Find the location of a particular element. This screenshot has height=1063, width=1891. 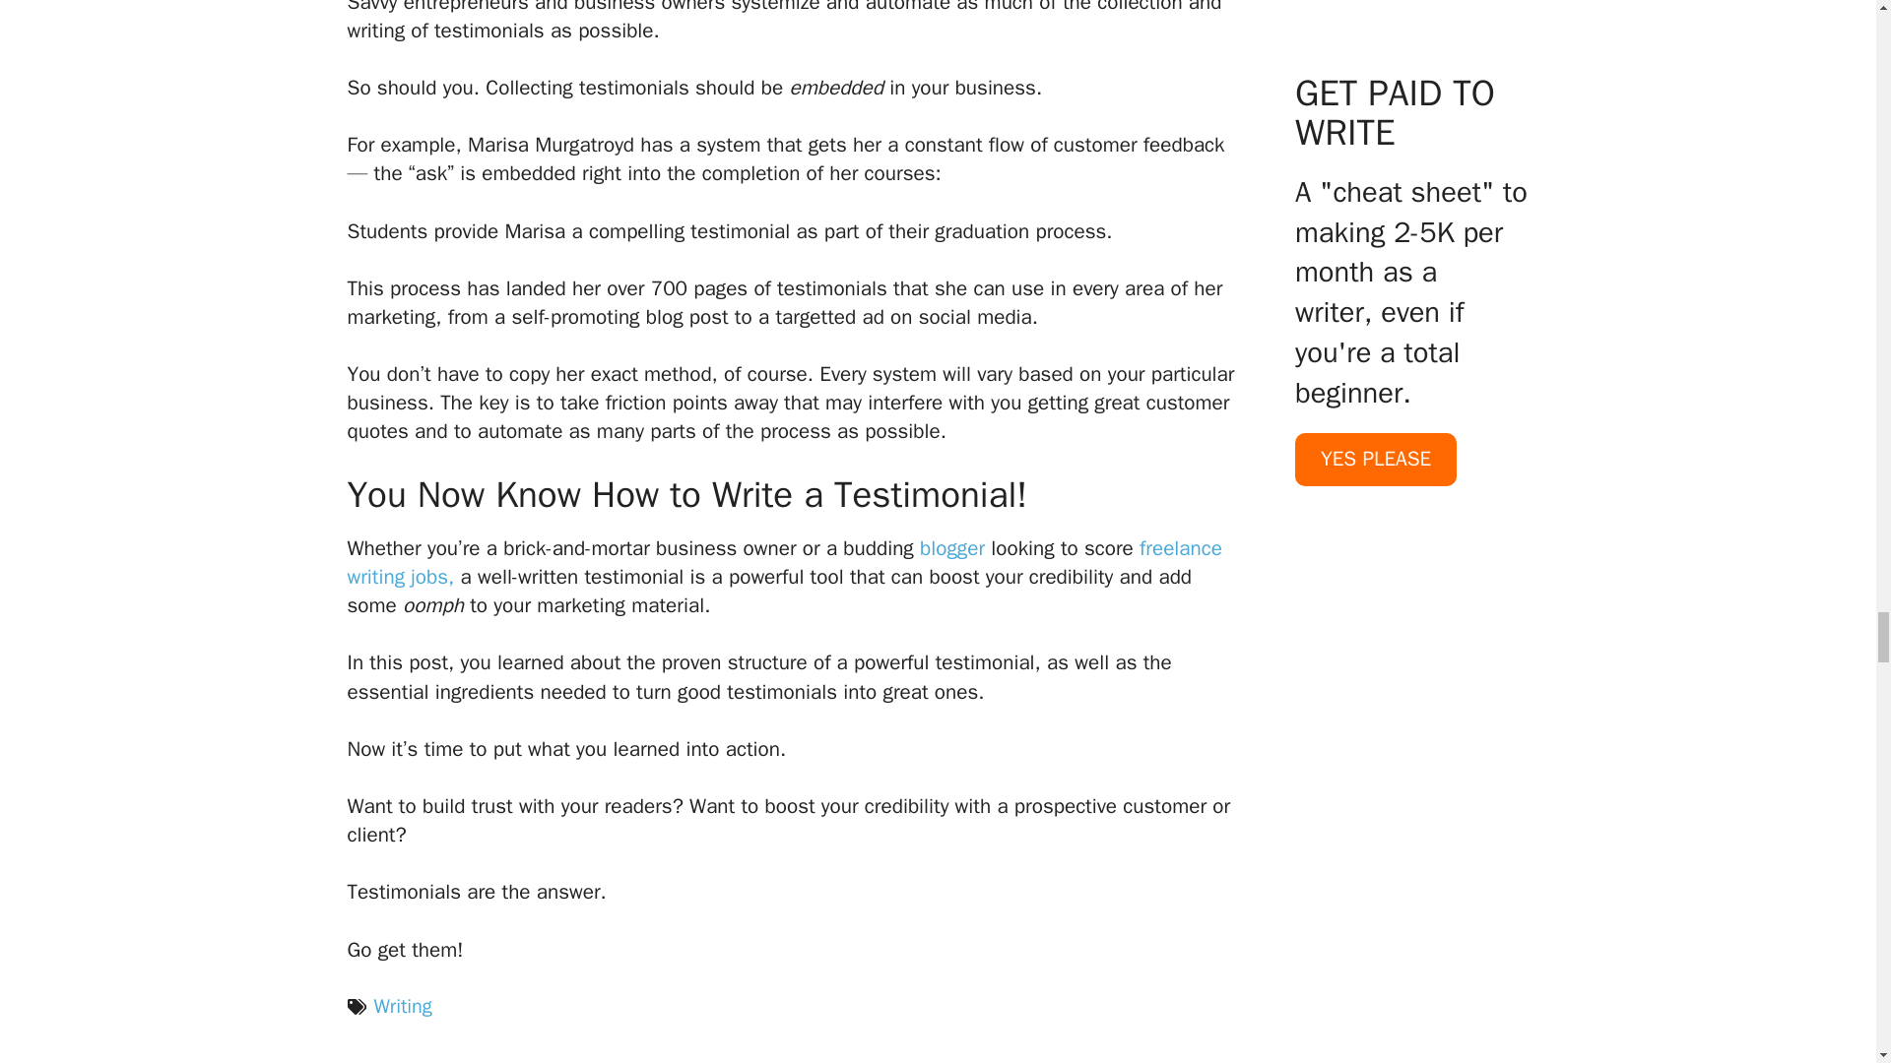

Writing is located at coordinates (402, 1006).